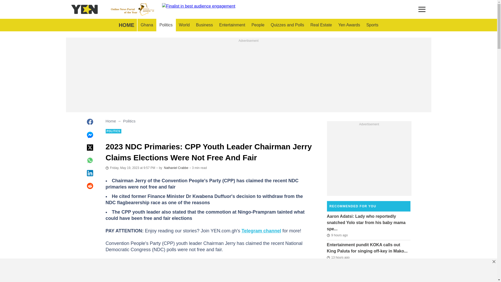 This screenshot has height=282, width=501. Describe the element at coordinates (126, 25) in the screenshot. I see `Yen Awards` at that location.